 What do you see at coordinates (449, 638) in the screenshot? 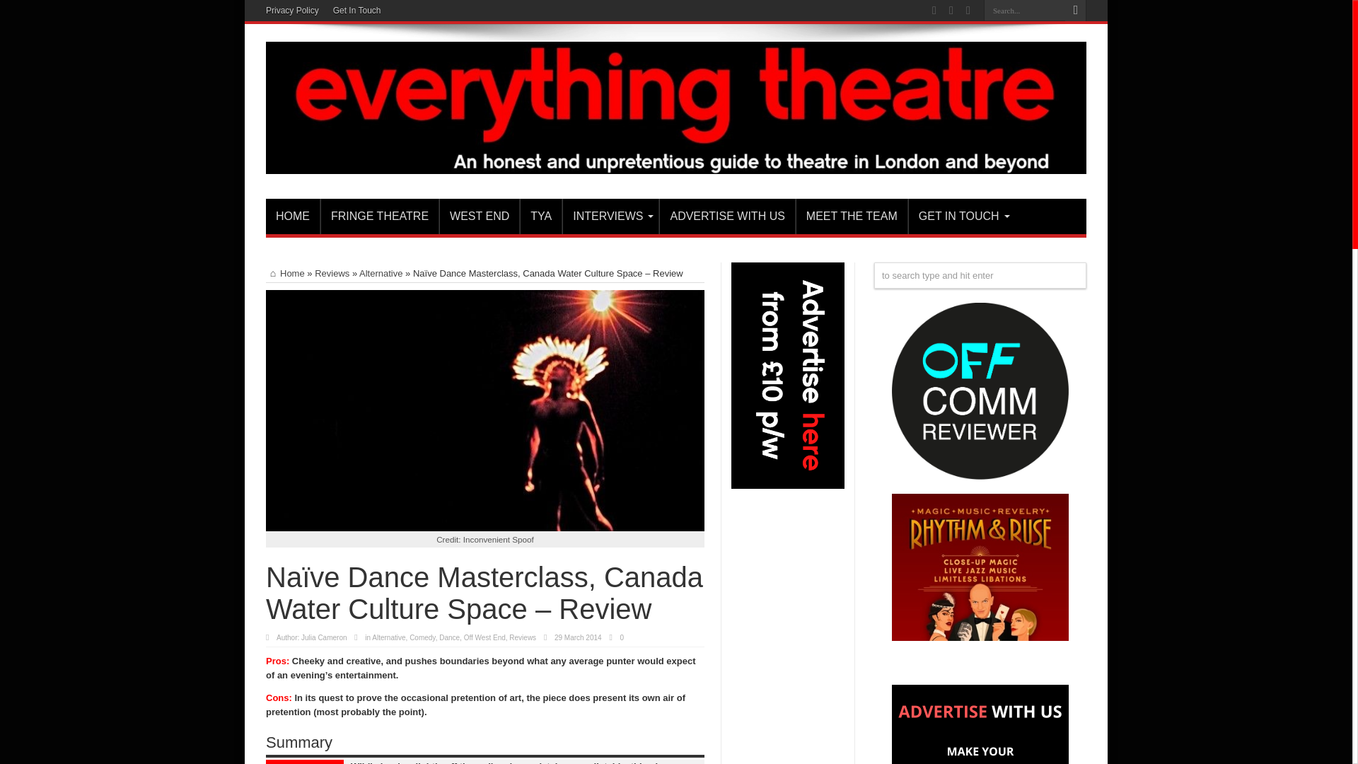
I see `Dance` at bounding box center [449, 638].